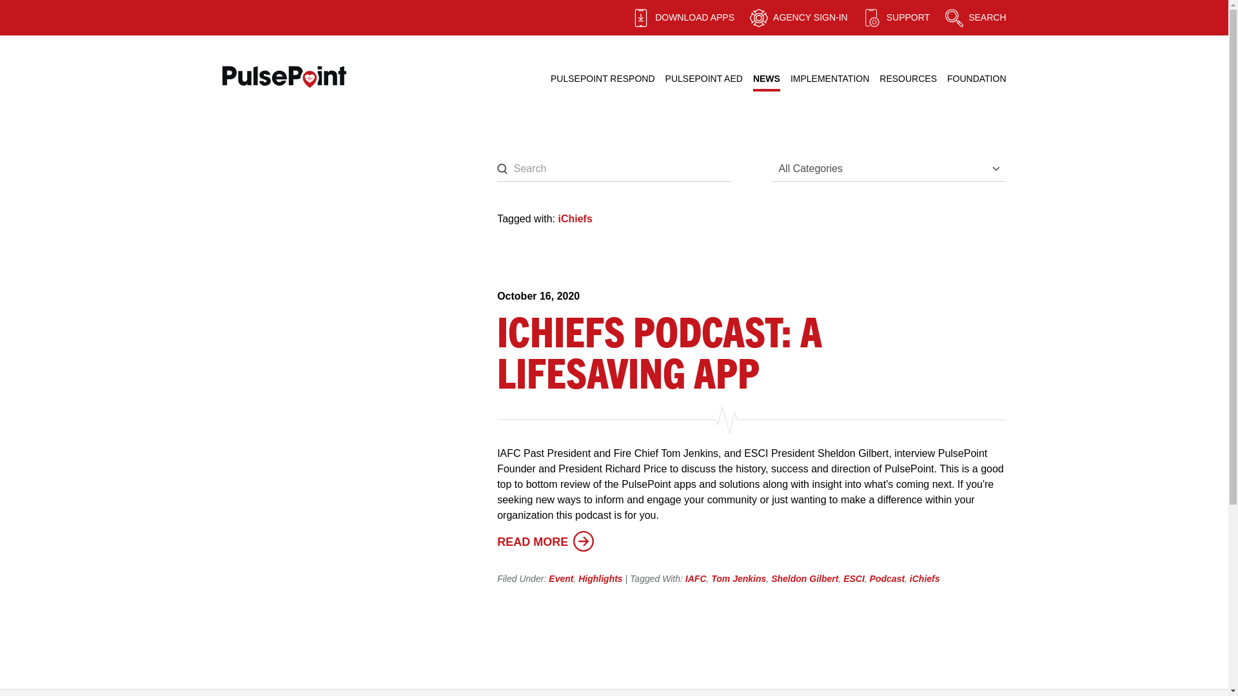  Describe the element at coordinates (908, 79) in the screenshot. I see `RESOURCES` at that location.